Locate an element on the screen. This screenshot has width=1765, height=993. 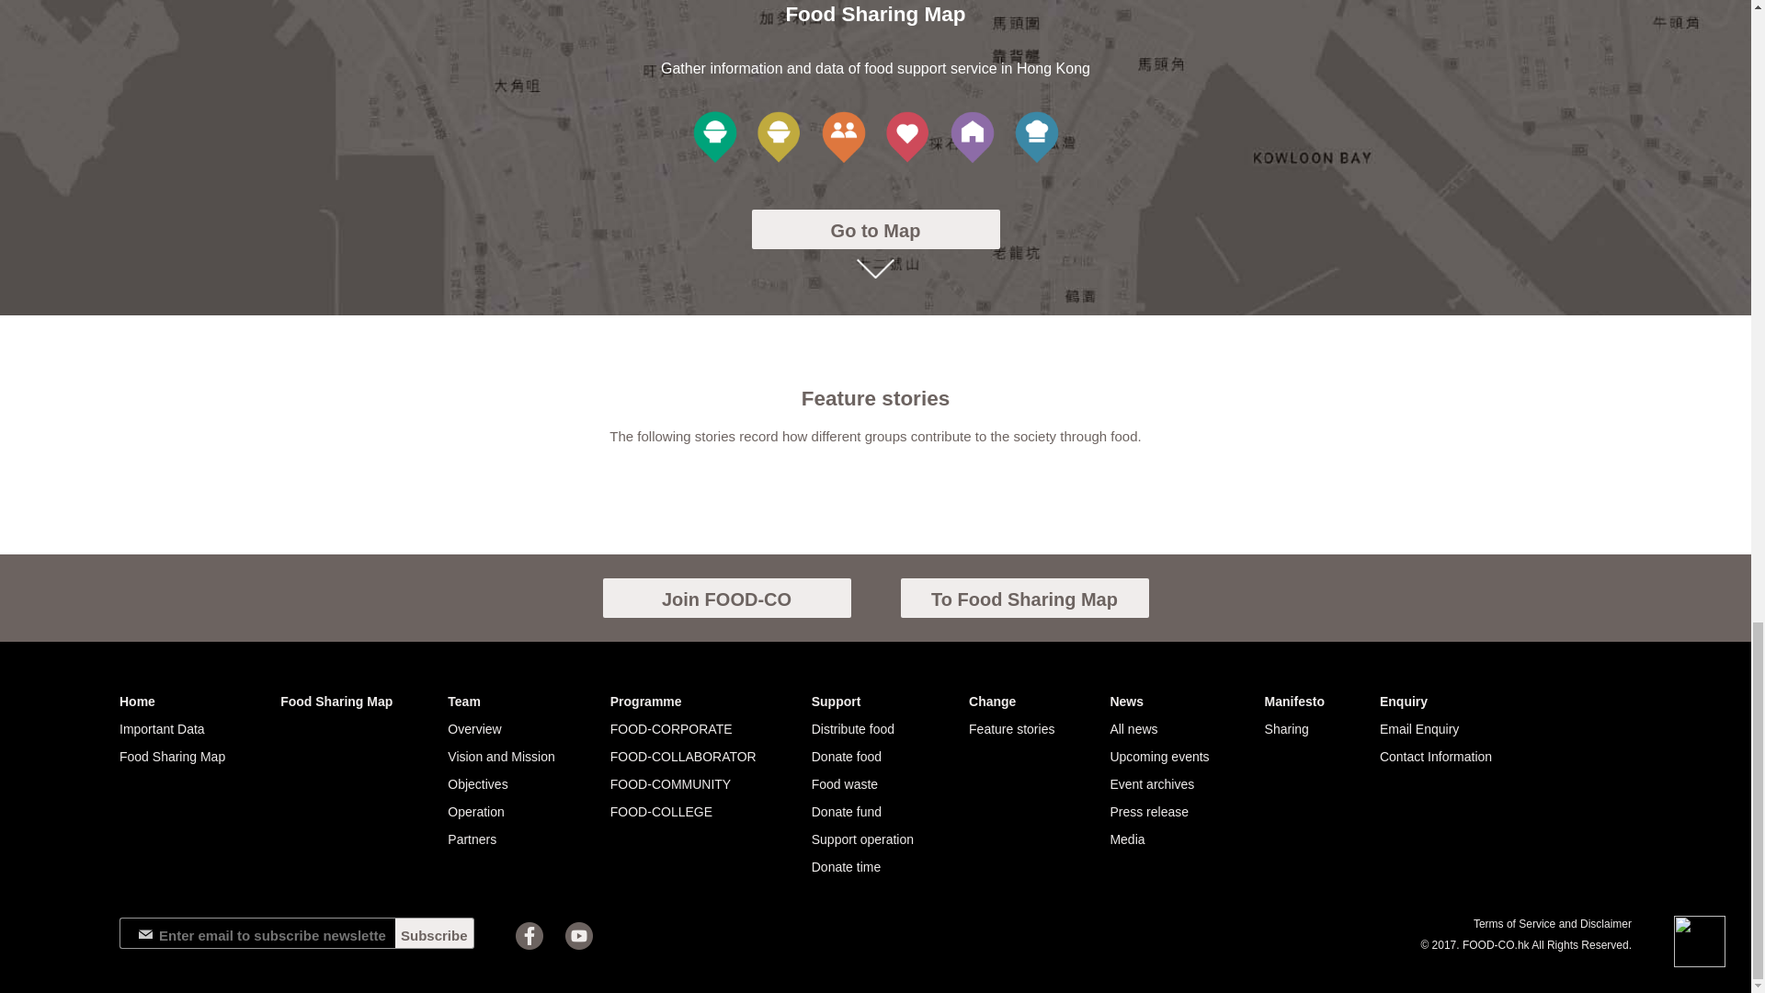
Submit is located at coordinates (110, 680).